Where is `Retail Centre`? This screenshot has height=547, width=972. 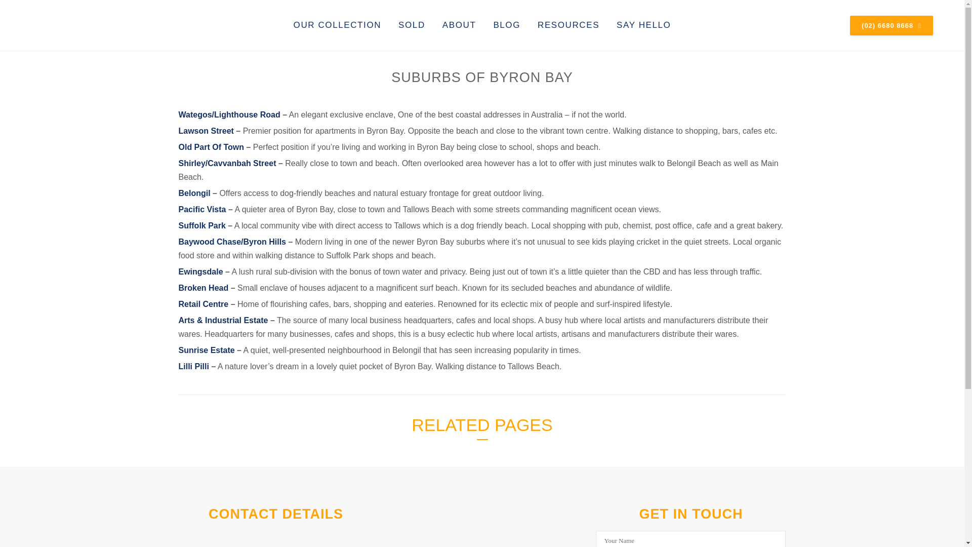 Retail Centre is located at coordinates (203, 304).